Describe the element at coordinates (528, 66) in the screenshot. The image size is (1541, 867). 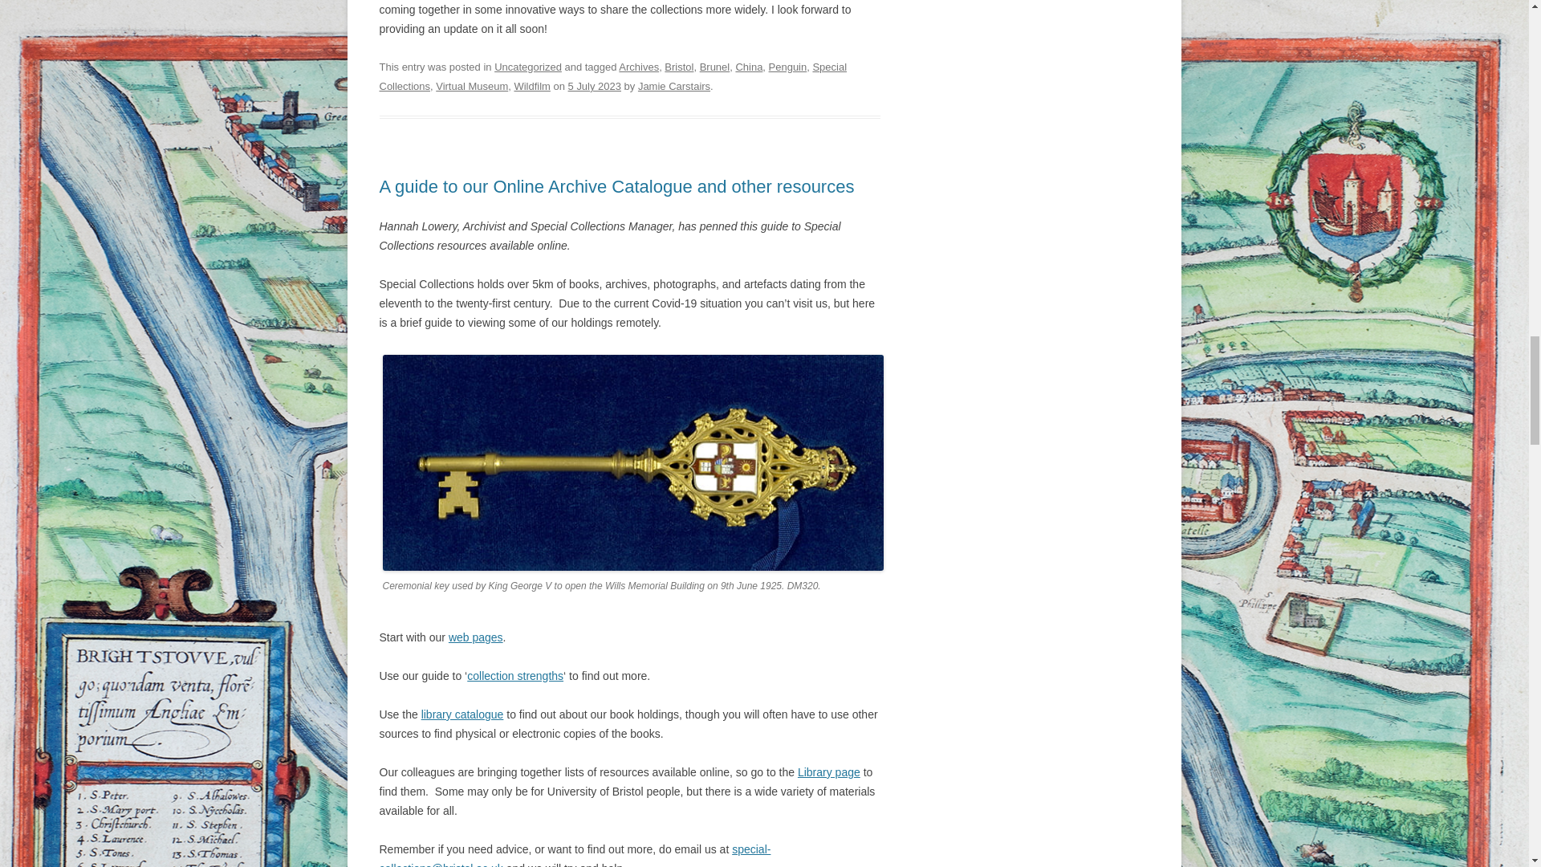
I see `Uncategorized` at that location.